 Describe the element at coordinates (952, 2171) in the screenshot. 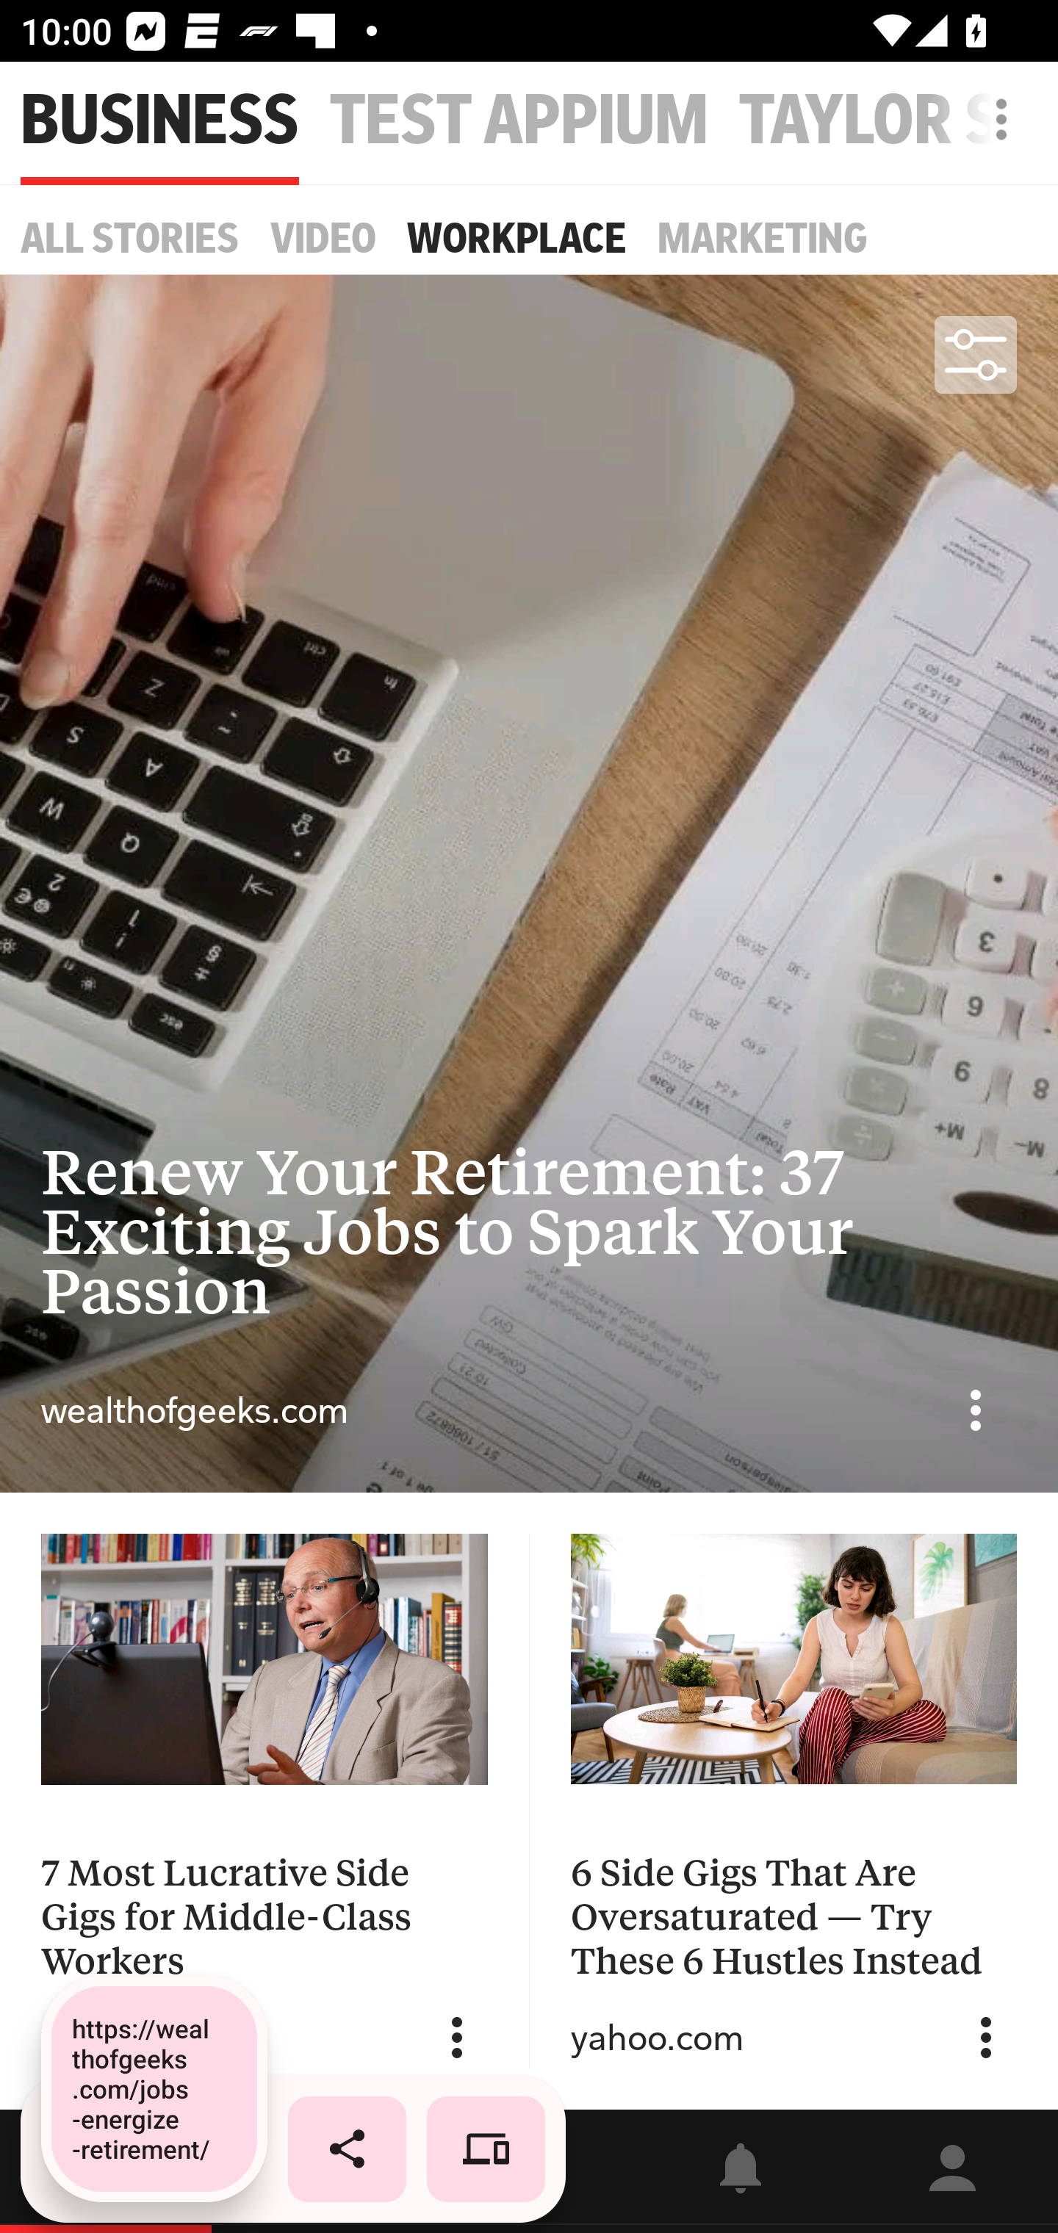

I see `Profile` at that location.